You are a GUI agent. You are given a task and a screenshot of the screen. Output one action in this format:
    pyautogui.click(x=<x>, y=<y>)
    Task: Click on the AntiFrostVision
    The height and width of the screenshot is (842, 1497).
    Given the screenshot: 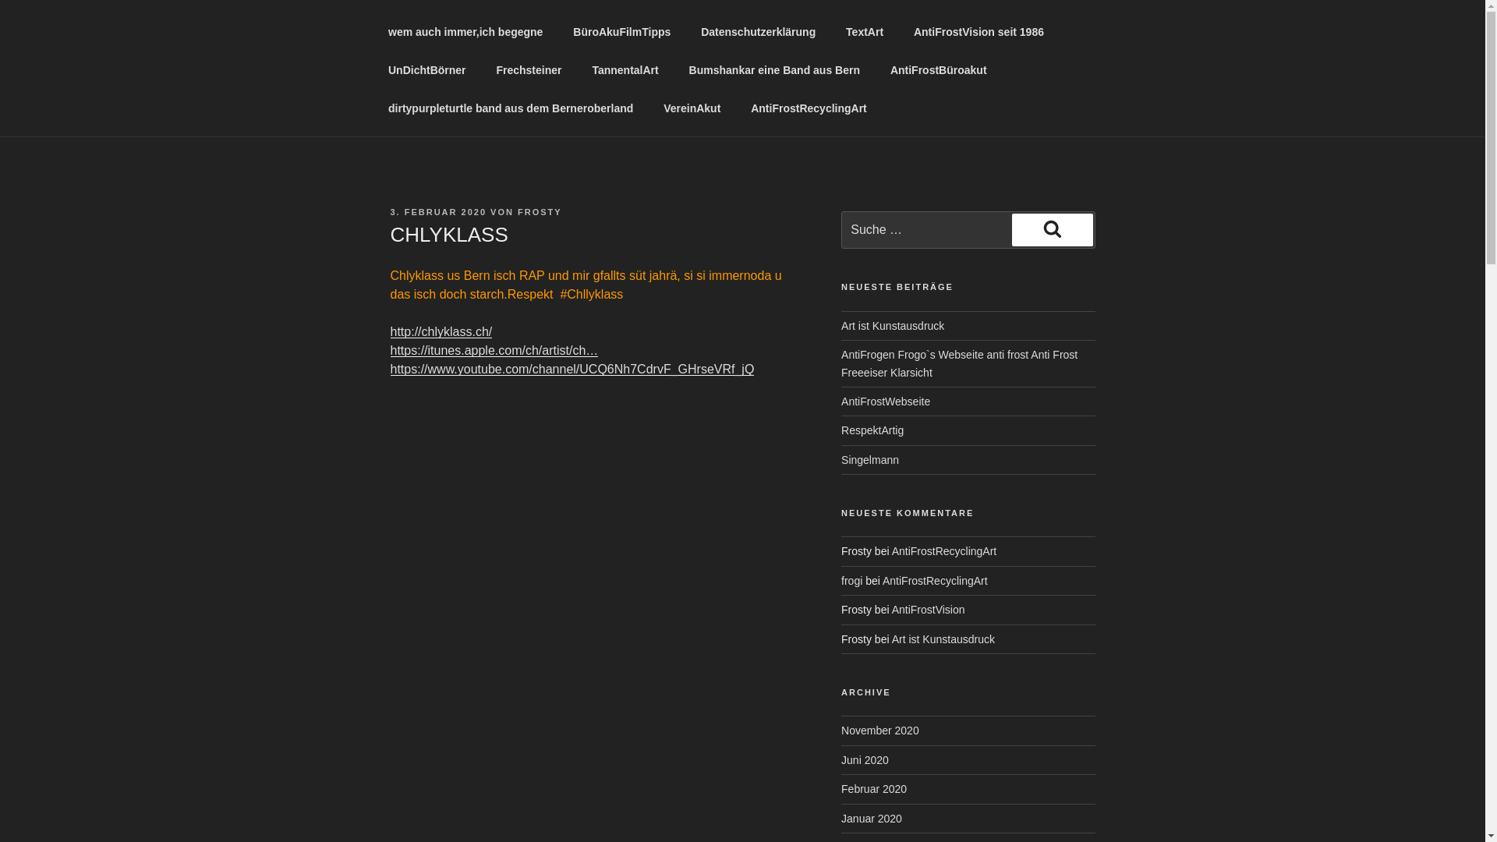 What is the action you would take?
    pyautogui.click(x=929, y=610)
    